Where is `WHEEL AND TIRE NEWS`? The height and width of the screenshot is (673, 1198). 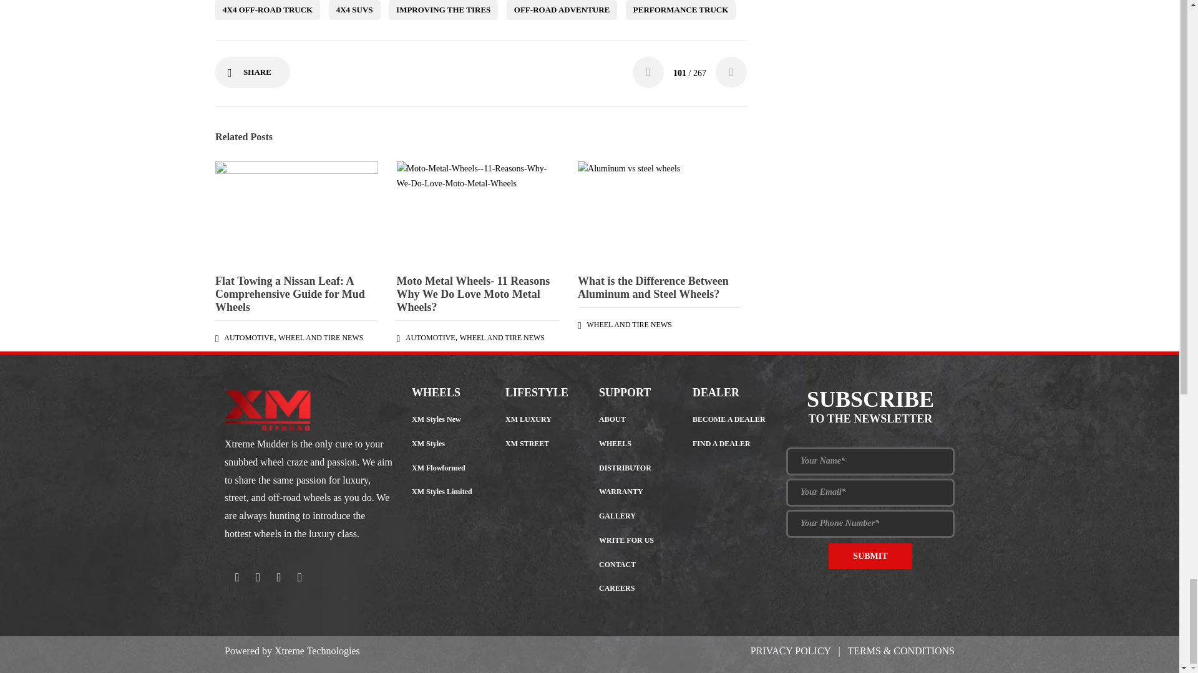 WHEEL AND TIRE NEWS is located at coordinates (320, 337).